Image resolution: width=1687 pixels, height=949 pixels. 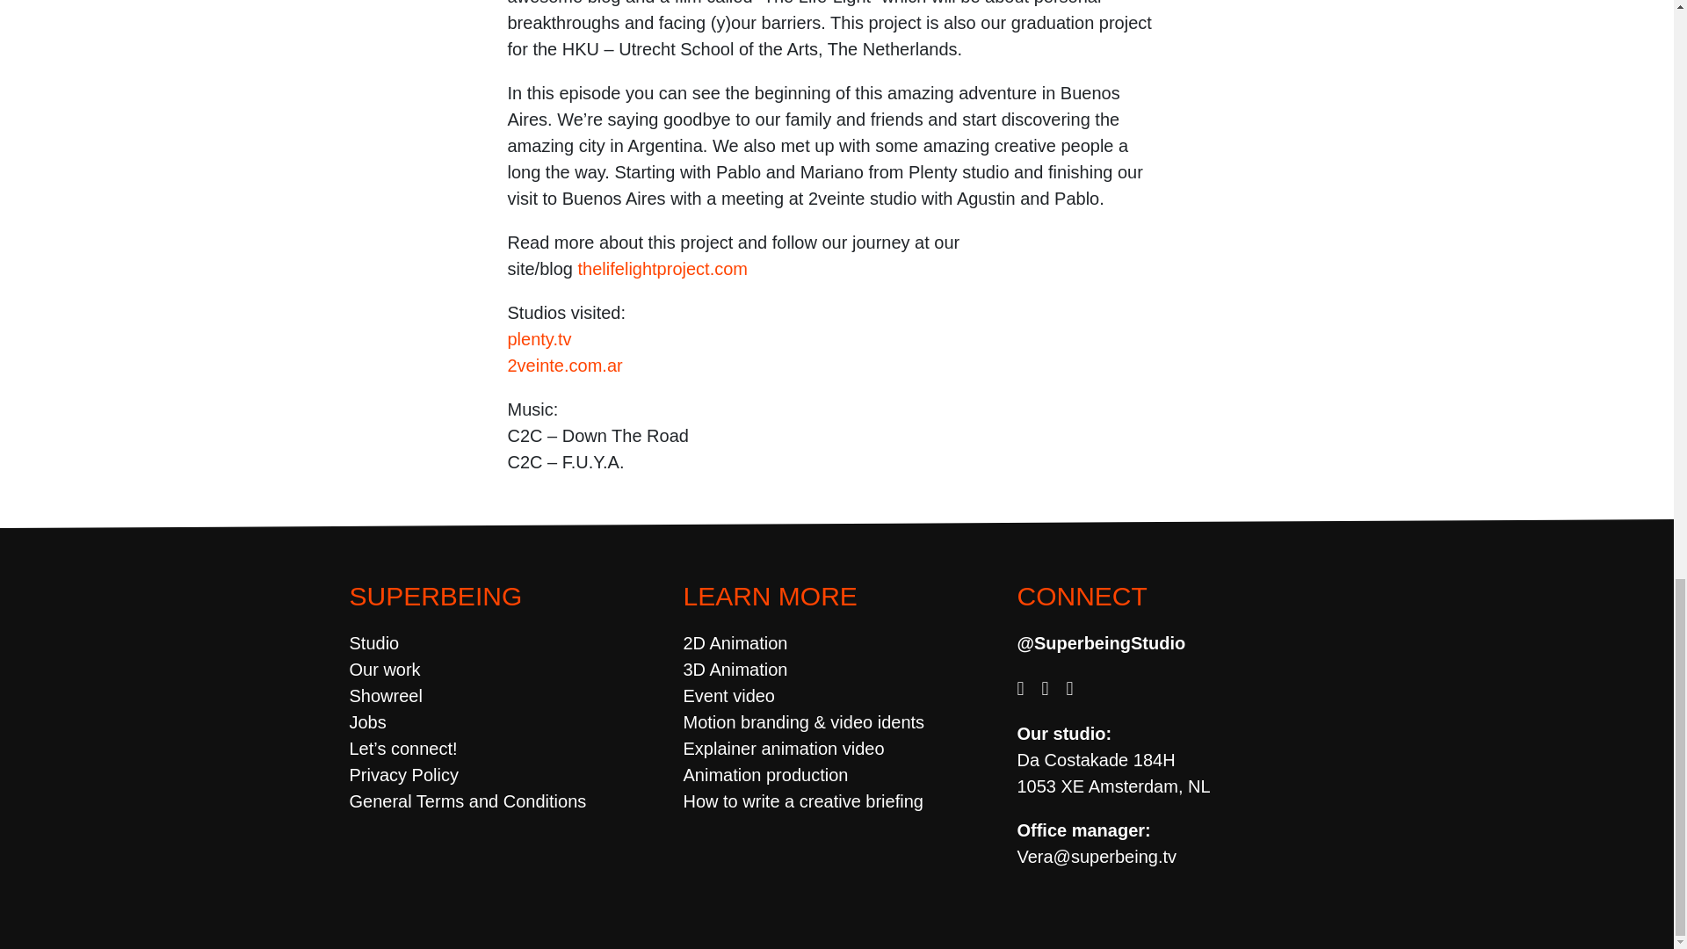 What do you see at coordinates (784, 749) in the screenshot?
I see `Explainer animation video` at bounding box center [784, 749].